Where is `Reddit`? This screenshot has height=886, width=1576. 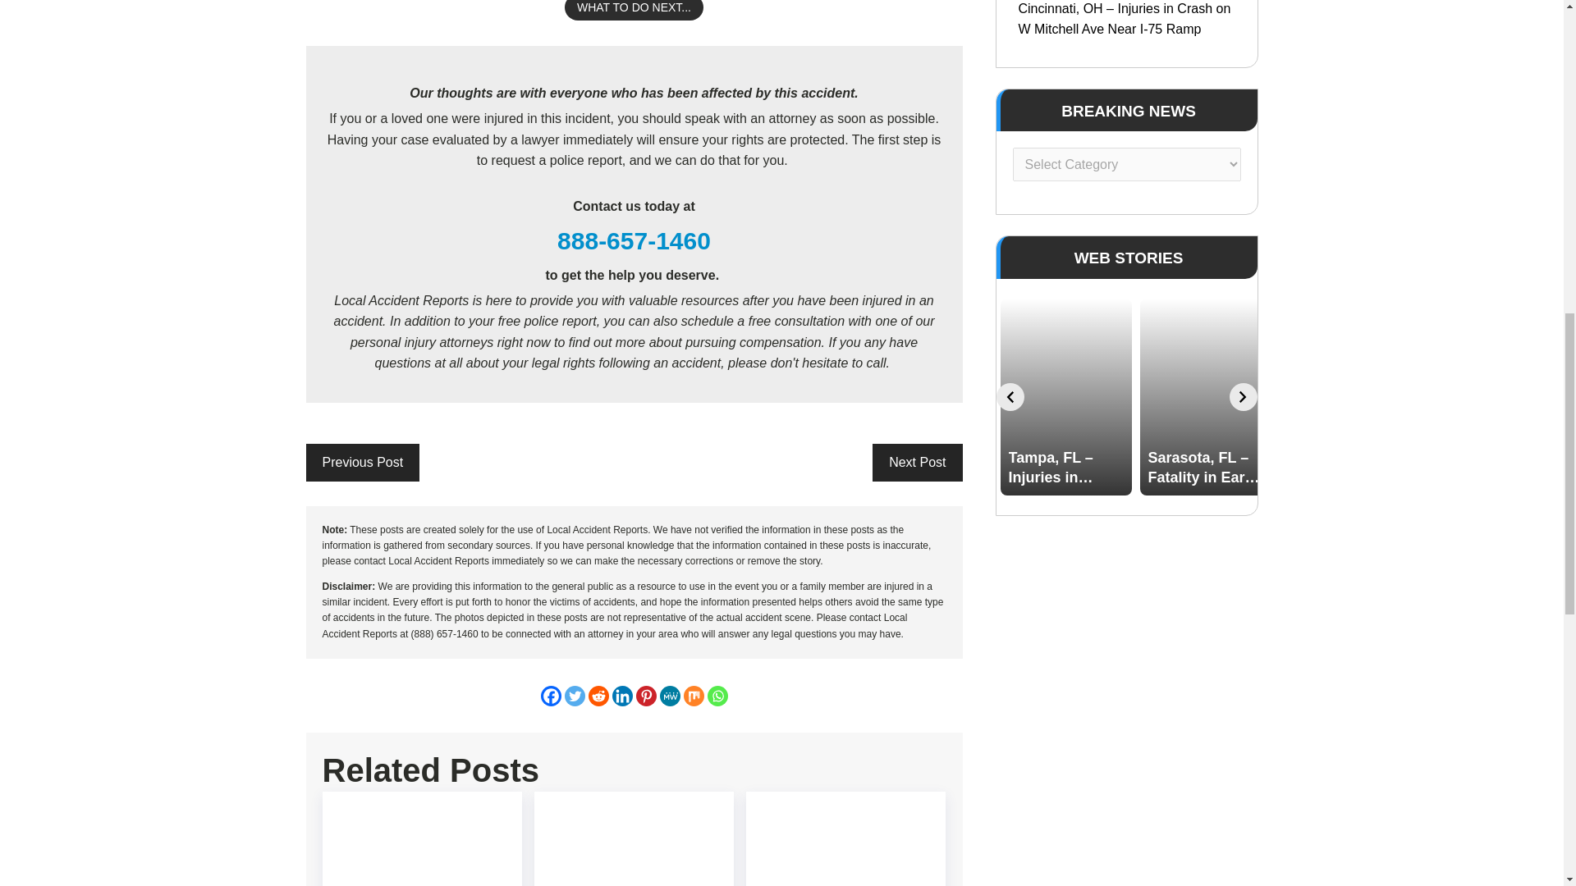 Reddit is located at coordinates (598, 696).